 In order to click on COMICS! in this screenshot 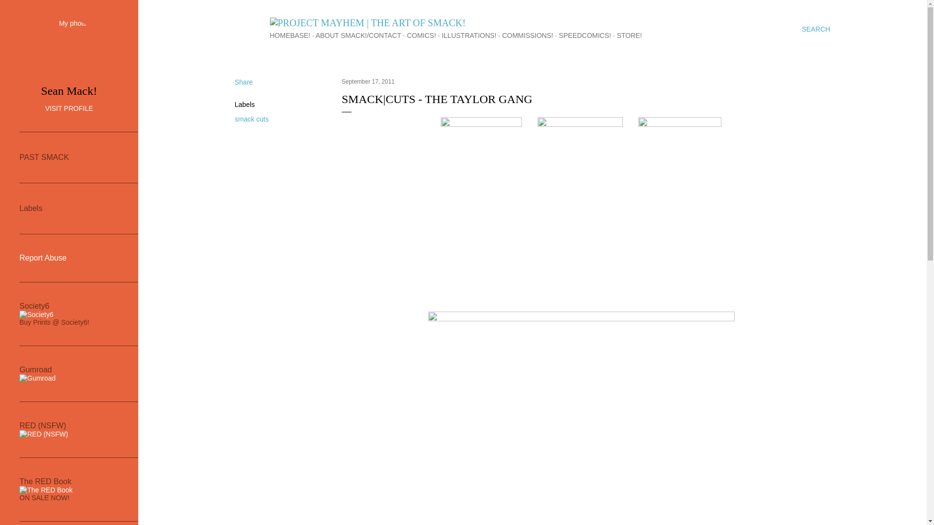, I will do `click(421, 35)`.